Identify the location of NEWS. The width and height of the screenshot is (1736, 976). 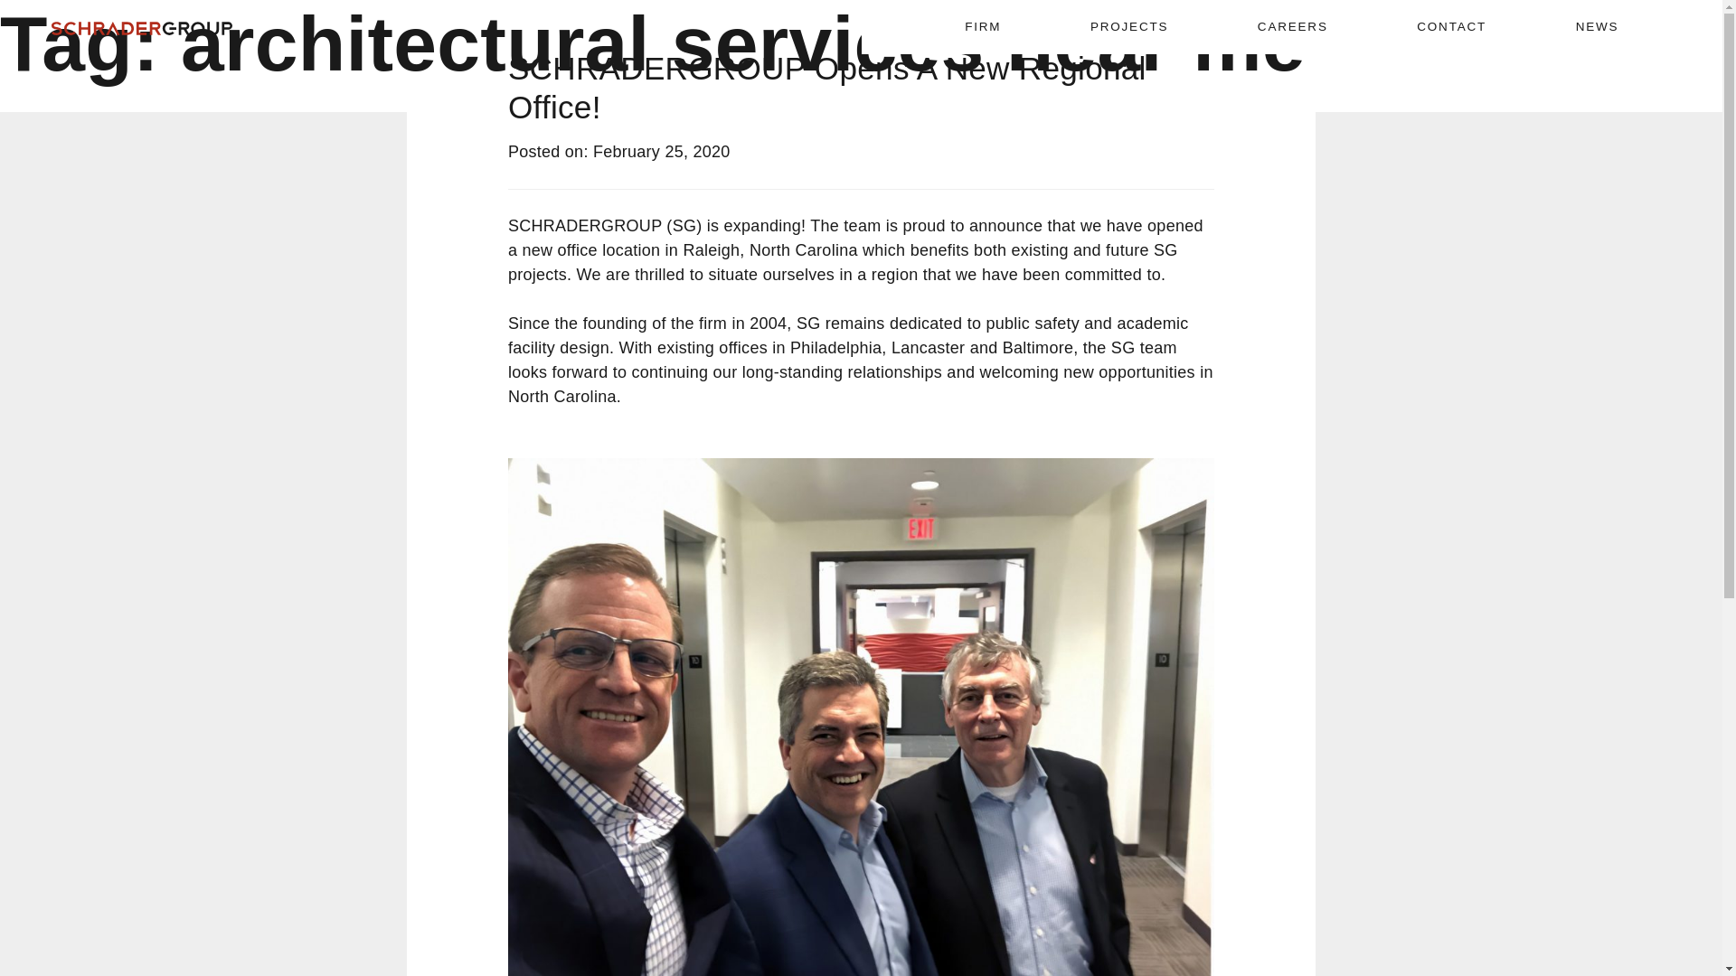
(1598, 27).